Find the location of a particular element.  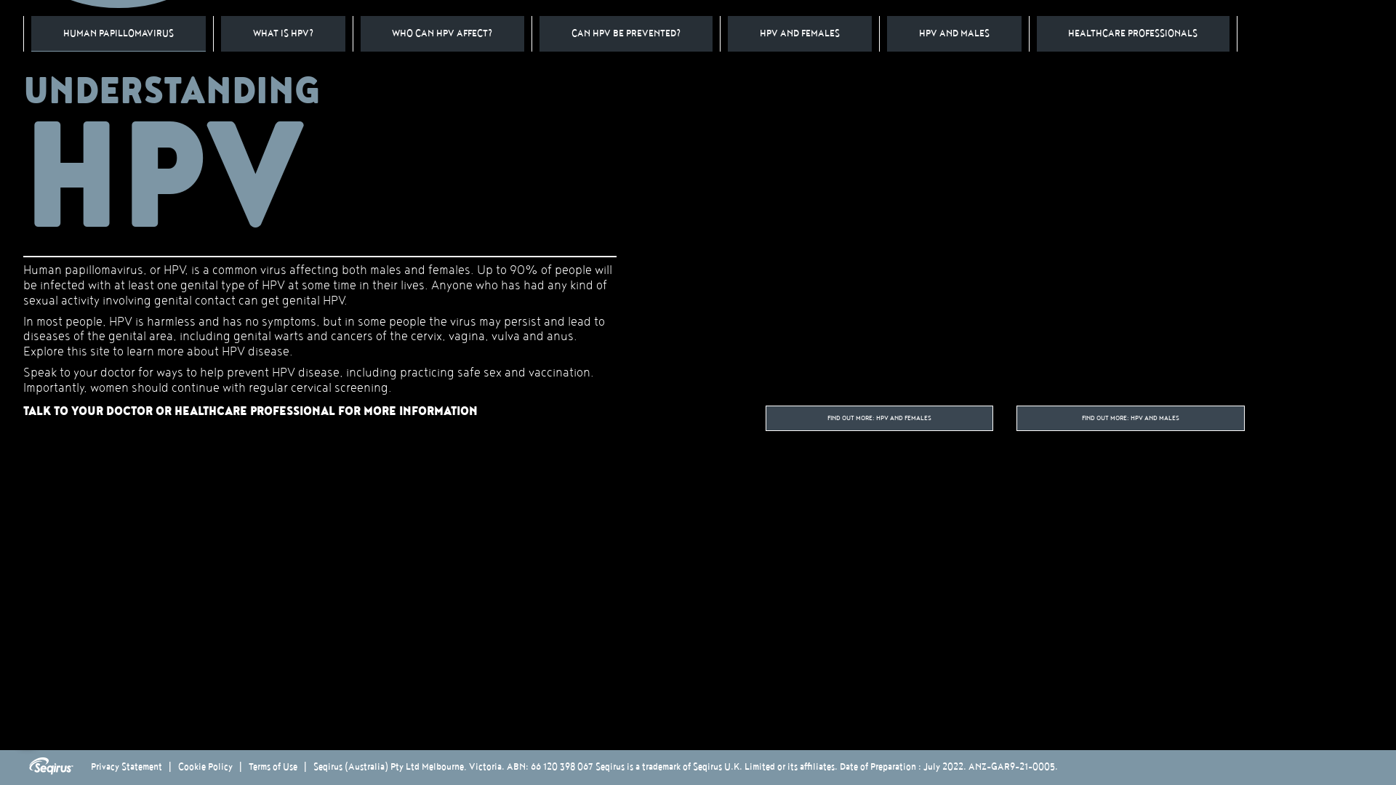

HPV AND FEMALES is located at coordinates (800, 33).